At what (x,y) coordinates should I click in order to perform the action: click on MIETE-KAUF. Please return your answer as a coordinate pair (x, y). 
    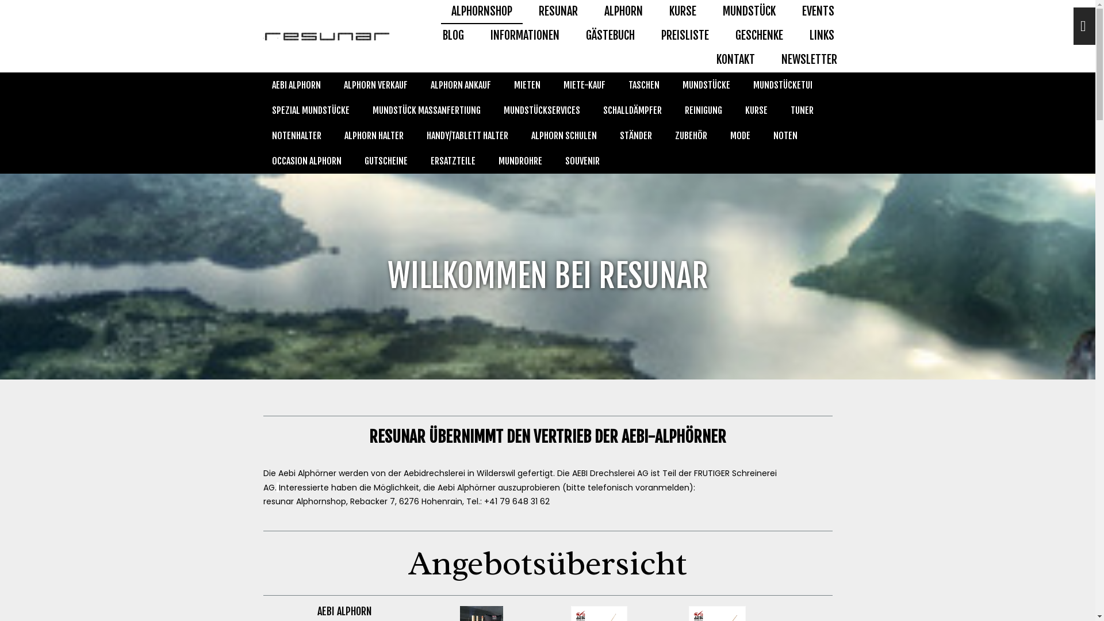
    Looking at the image, I should click on (584, 85).